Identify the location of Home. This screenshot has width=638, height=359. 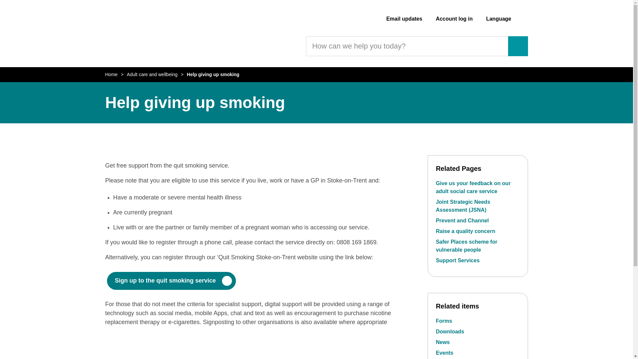
(111, 74).